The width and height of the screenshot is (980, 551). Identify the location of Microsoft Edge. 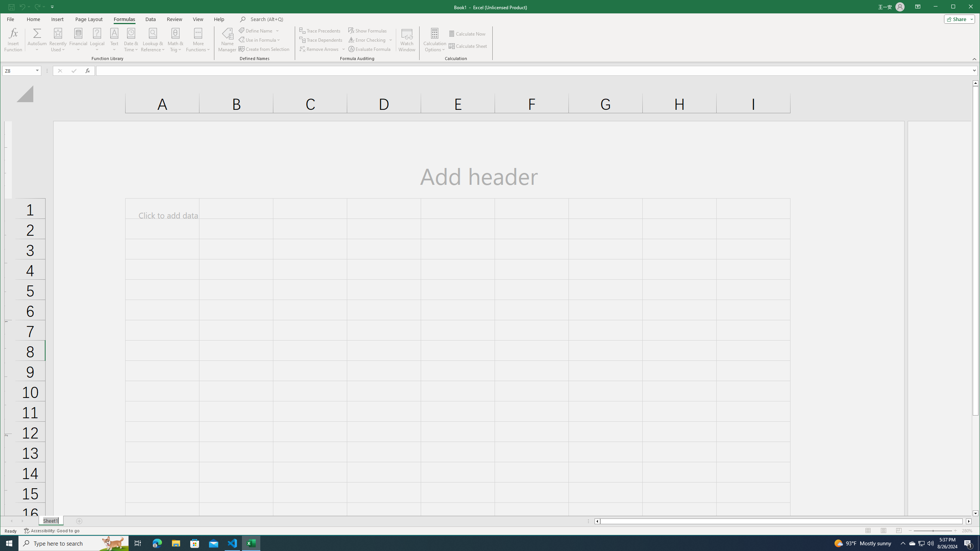
(157, 543).